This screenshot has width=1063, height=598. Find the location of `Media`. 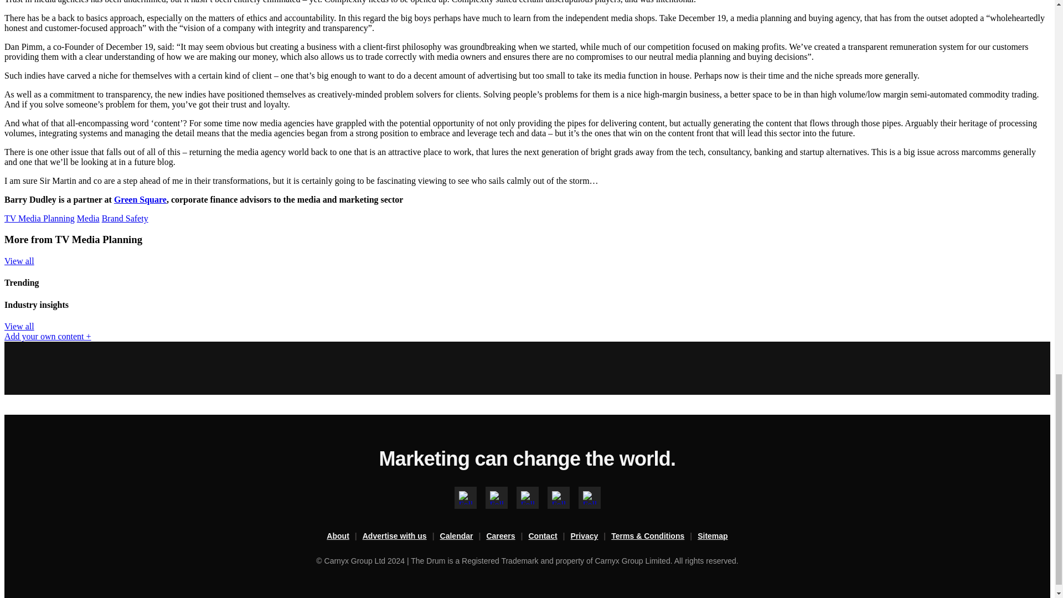

Media is located at coordinates (88, 218).